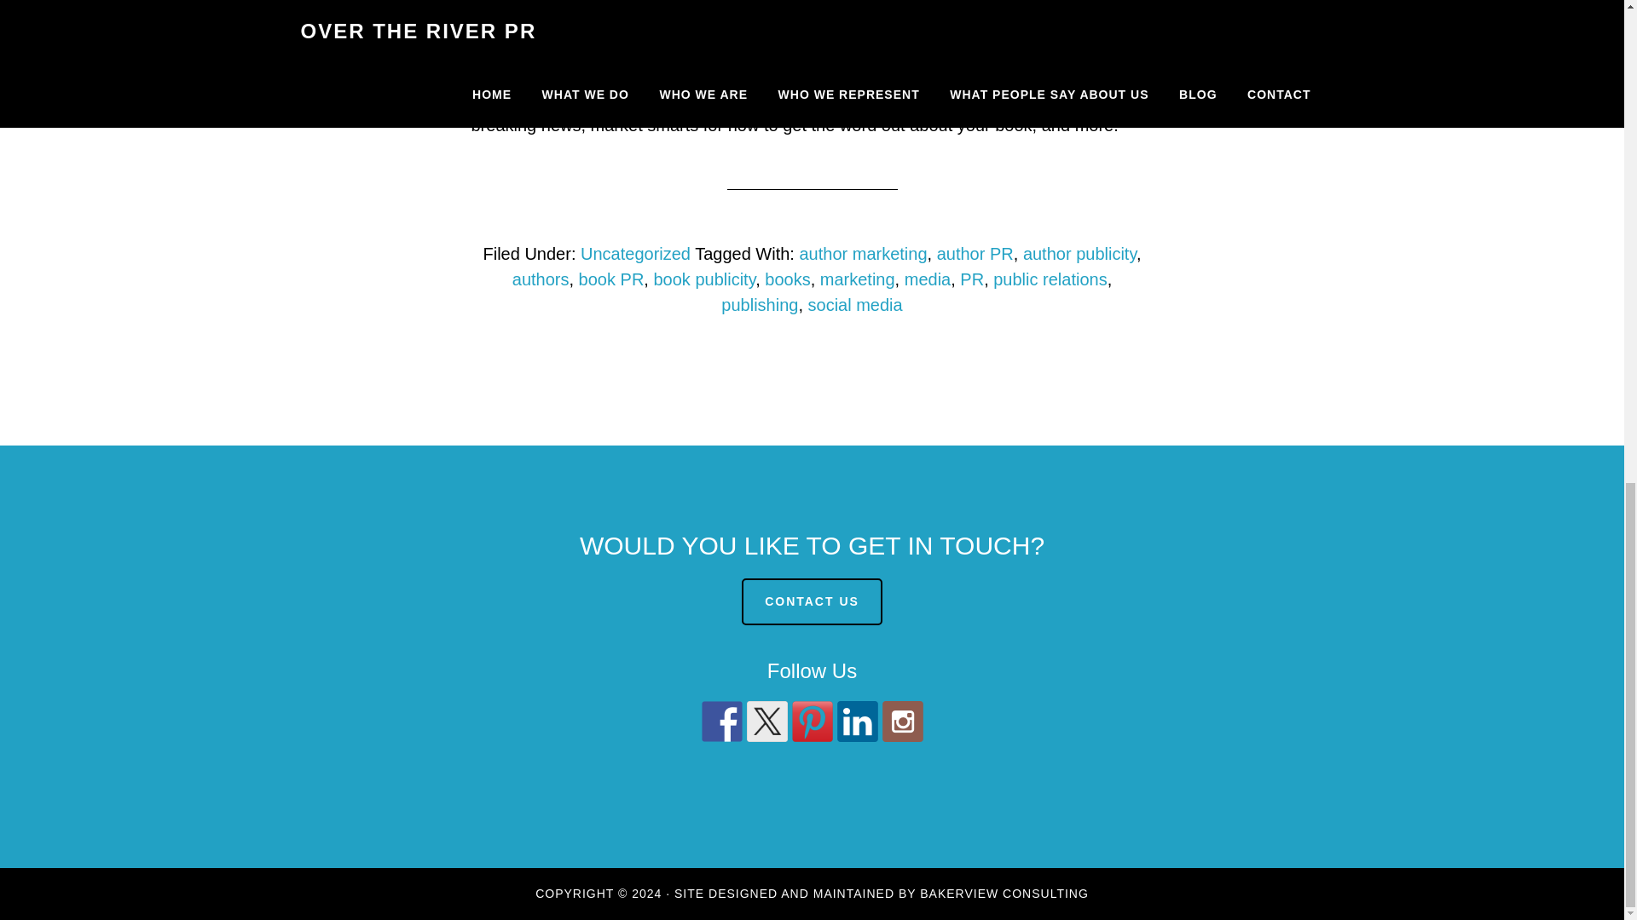 Image resolution: width=1637 pixels, height=920 pixels. Describe the element at coordinates (541, 279) in the screenshot. I see `authors` at that location.